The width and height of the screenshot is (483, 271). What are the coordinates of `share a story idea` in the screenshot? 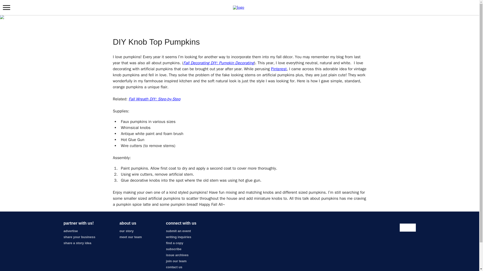 It's located at (77, 243).